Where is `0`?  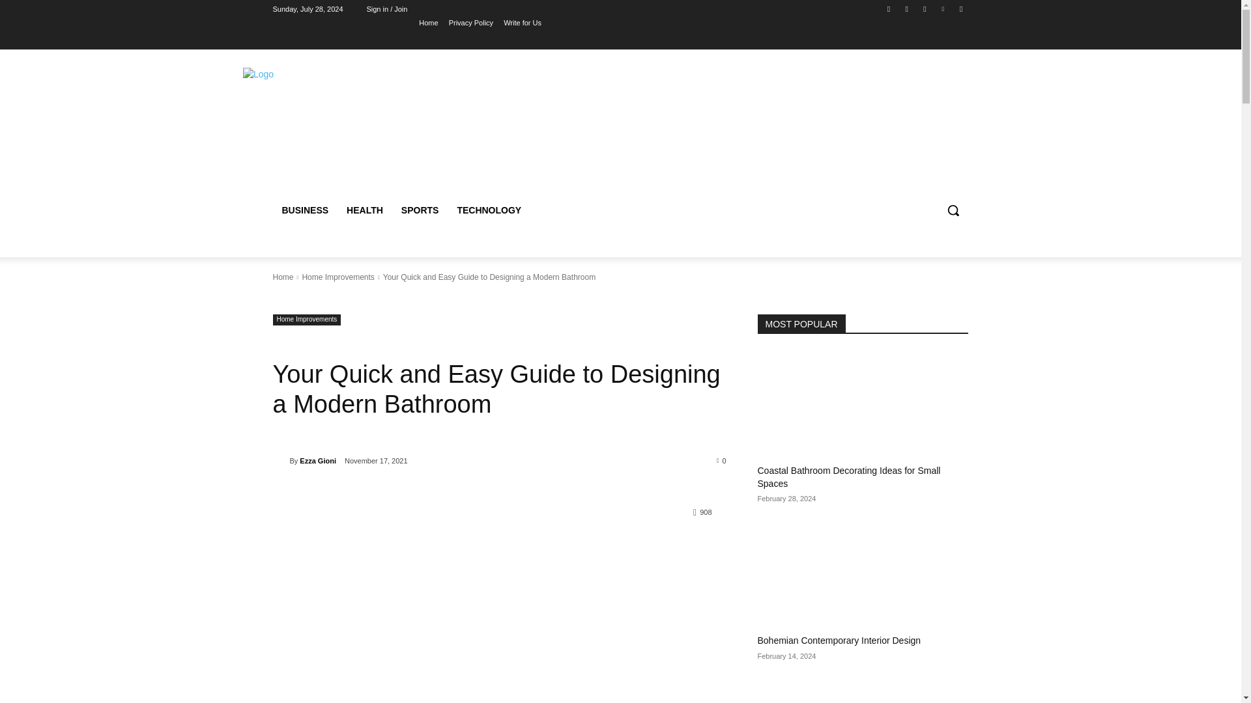 0 is located at coordinates (722, 460).